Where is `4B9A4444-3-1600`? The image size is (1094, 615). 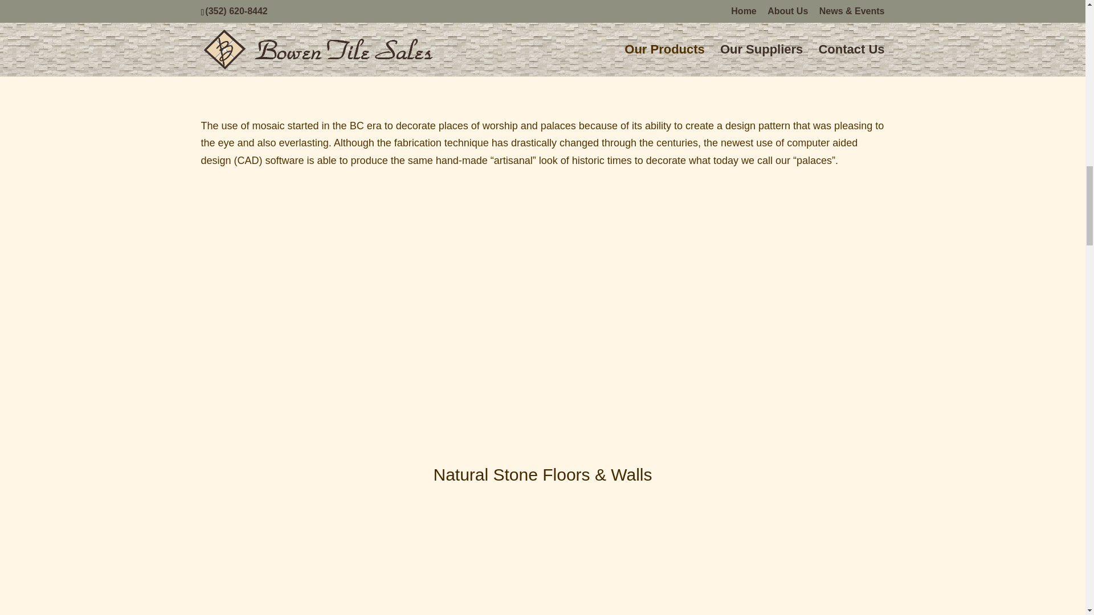
4B9A4444-3-1600 is located at coordinates (630, 286).